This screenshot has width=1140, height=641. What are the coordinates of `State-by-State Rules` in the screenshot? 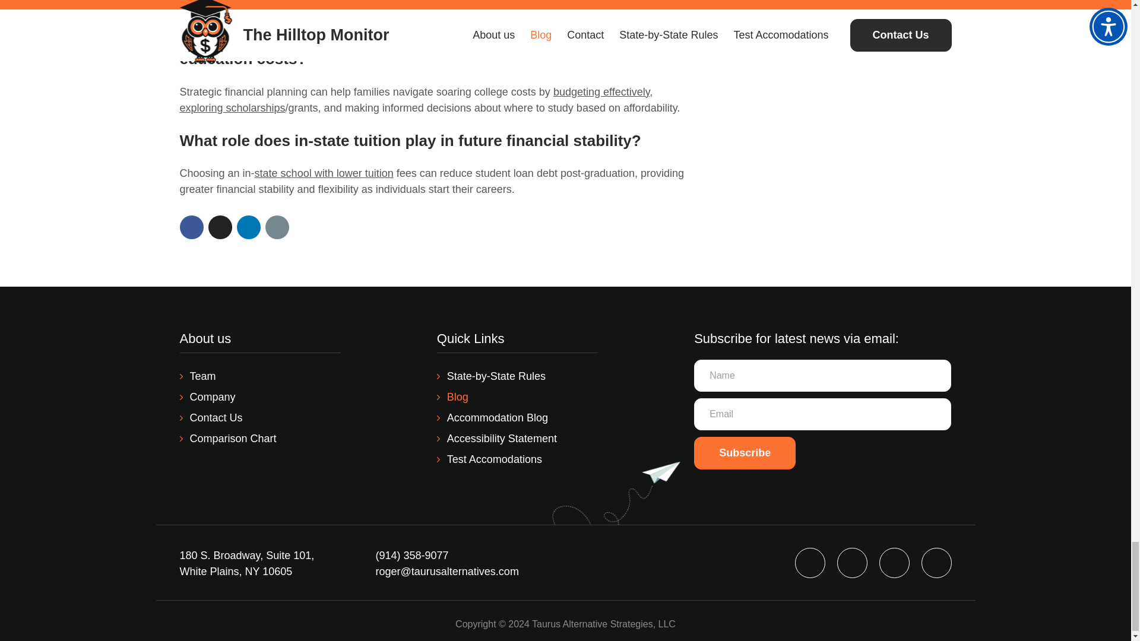 It's located at (491, 376).